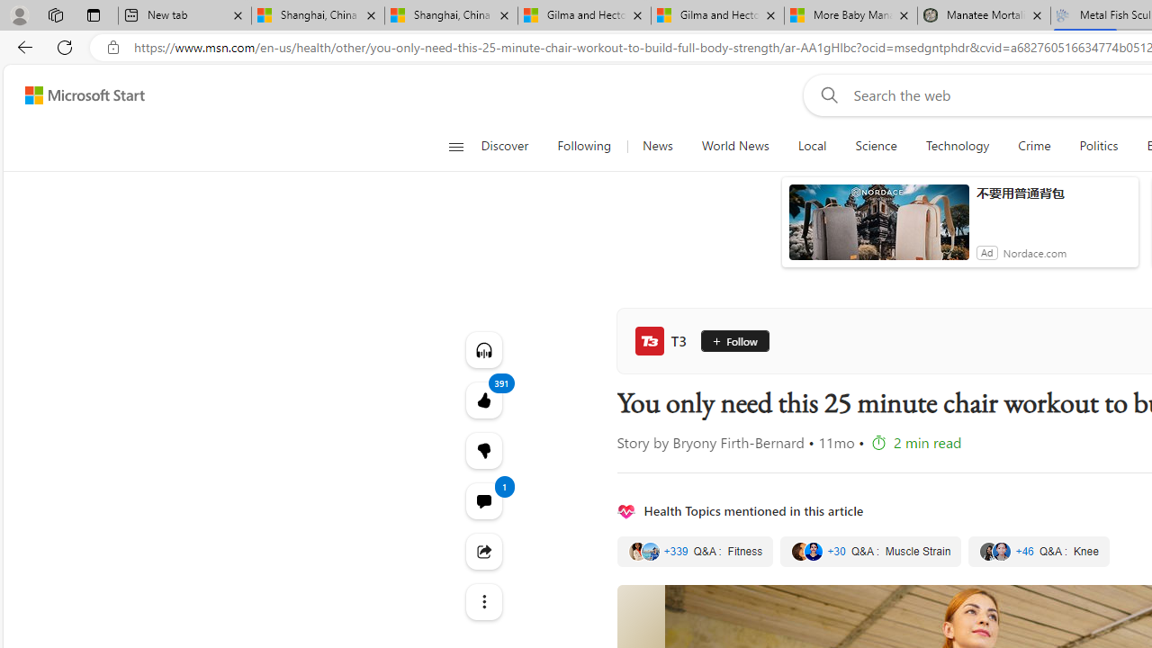  What do you see at coordinates (484, 349) in the screenshot?
I see `Listen to this article` at bounding box center [484, 349].